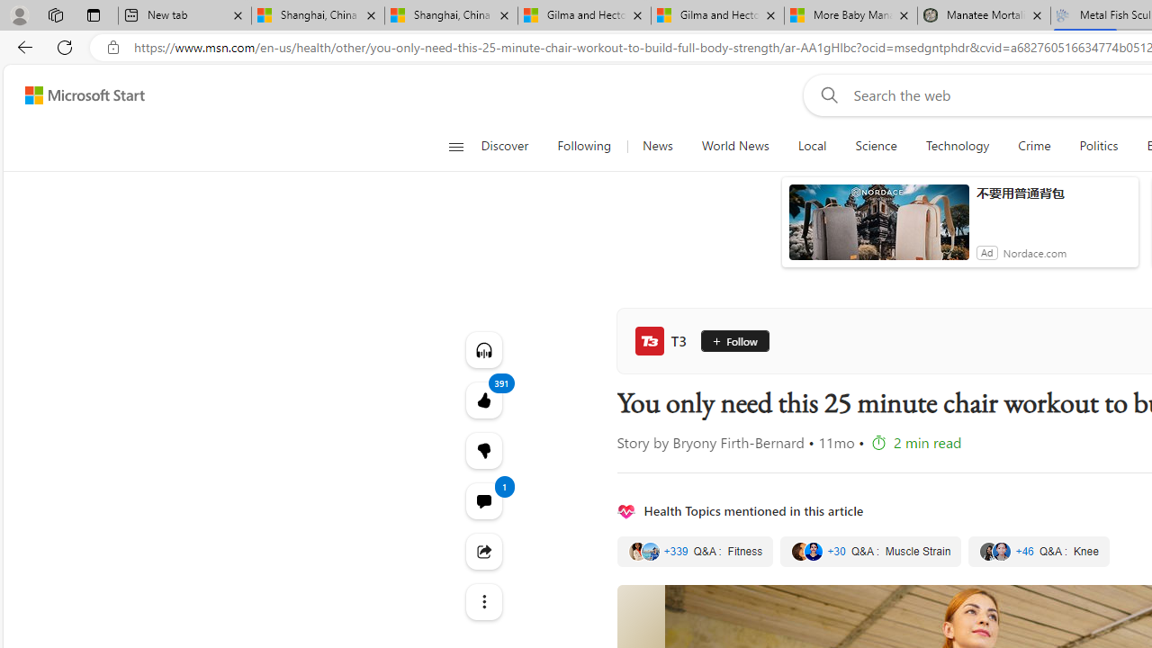  What do you see at coordinates (484, 349) in the screenshot?
I see `Listen to this article` at bounding box center [484, 349].